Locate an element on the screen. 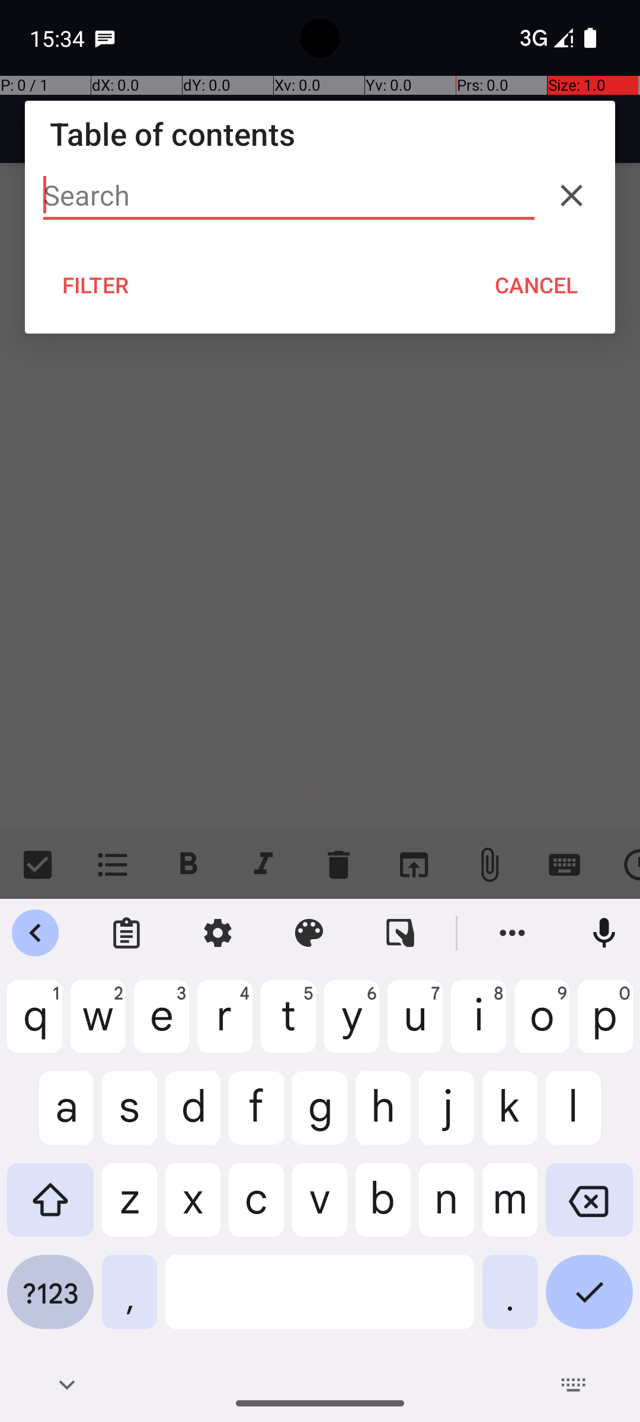  FILTER is located at coordinates (96, 285).